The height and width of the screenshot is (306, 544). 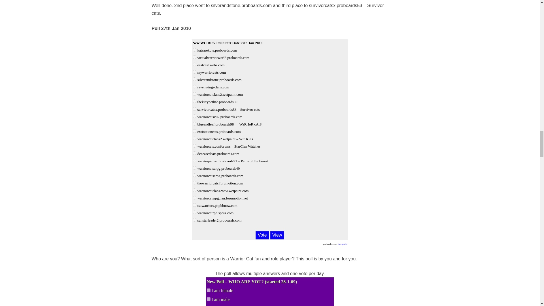 What do you see at coordinates (194, 94) in the screenshot?
I see `7` at bounding box center [194, 94].